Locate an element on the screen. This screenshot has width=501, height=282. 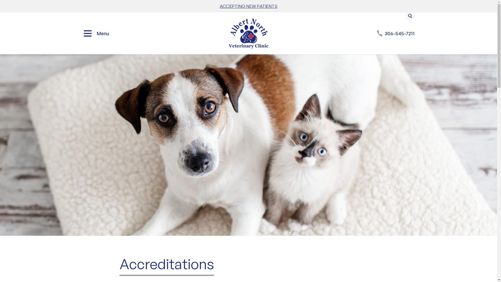
306-545-7211 is located at coordinates (396, 33).